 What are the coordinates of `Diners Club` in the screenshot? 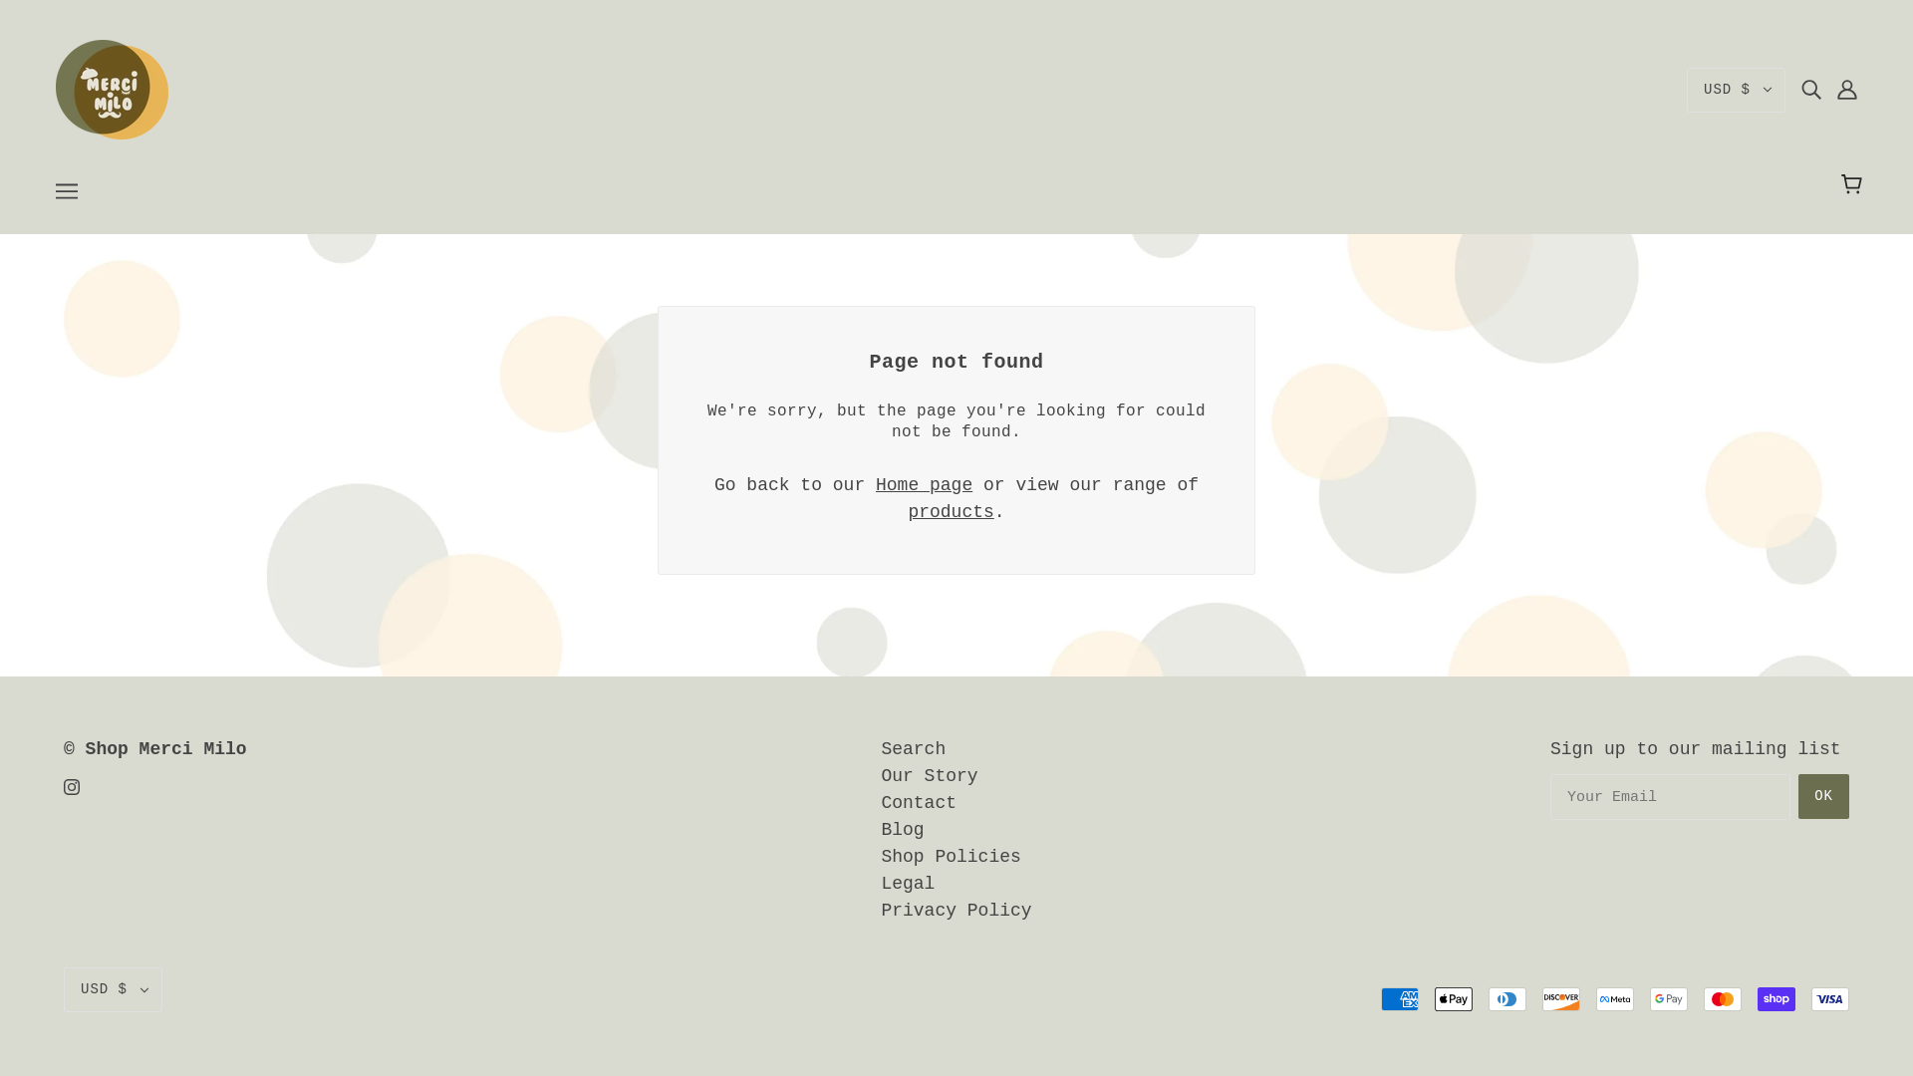 It's located at (1506, 999).